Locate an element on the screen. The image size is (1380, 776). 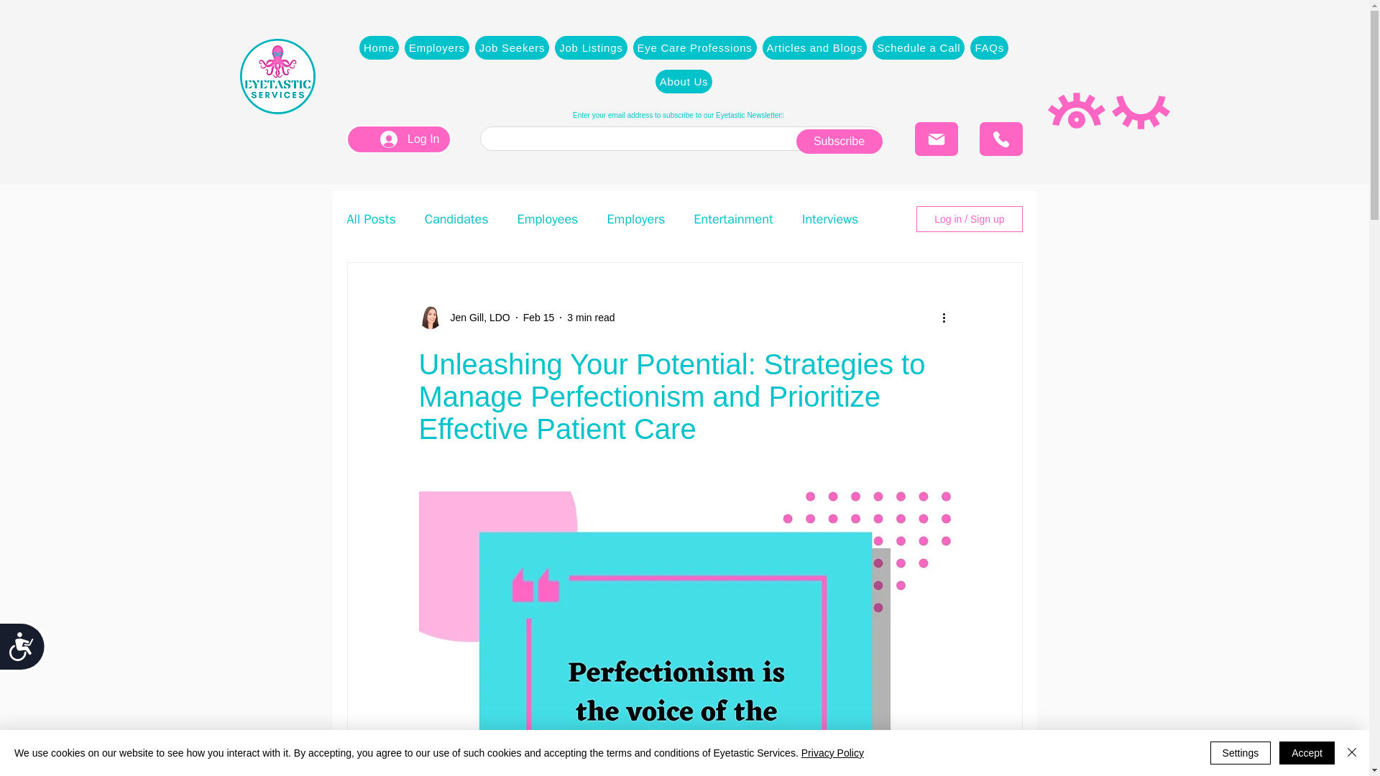
Schedule a Call is located at coordinates (919, 47).